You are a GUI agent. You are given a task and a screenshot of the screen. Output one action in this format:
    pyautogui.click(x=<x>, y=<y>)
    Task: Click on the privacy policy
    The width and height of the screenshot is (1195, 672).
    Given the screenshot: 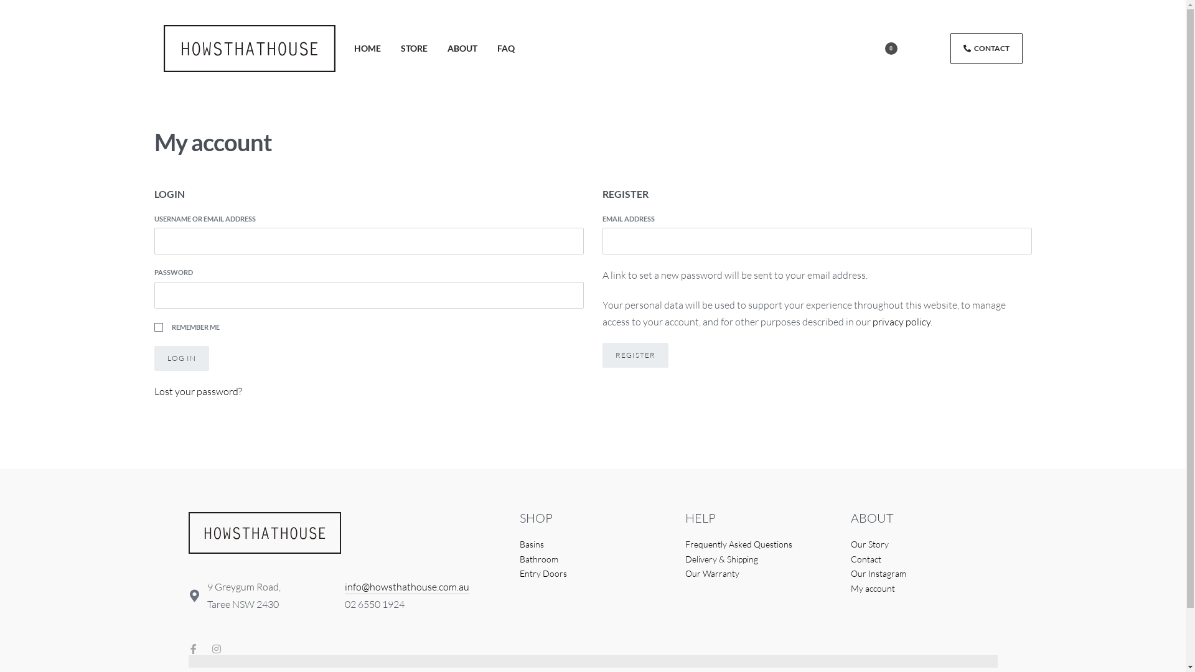 What is the action you would take?
    pyautogui.click(x=901, y=322)
    